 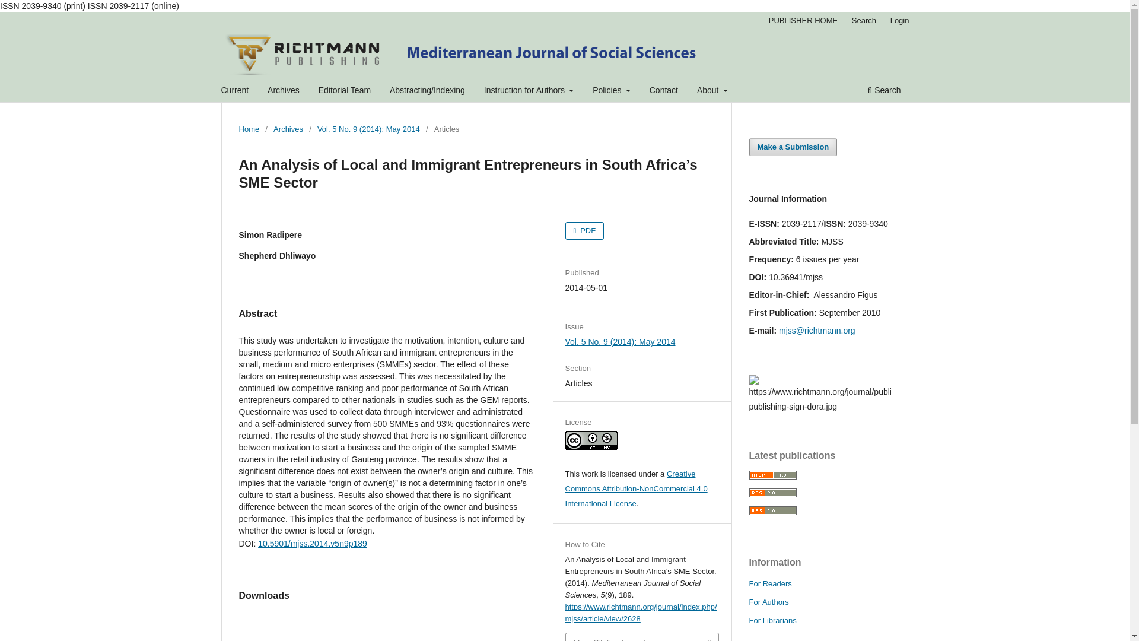 I want to click on Instruction for Authors, so click(x=529, y=91).